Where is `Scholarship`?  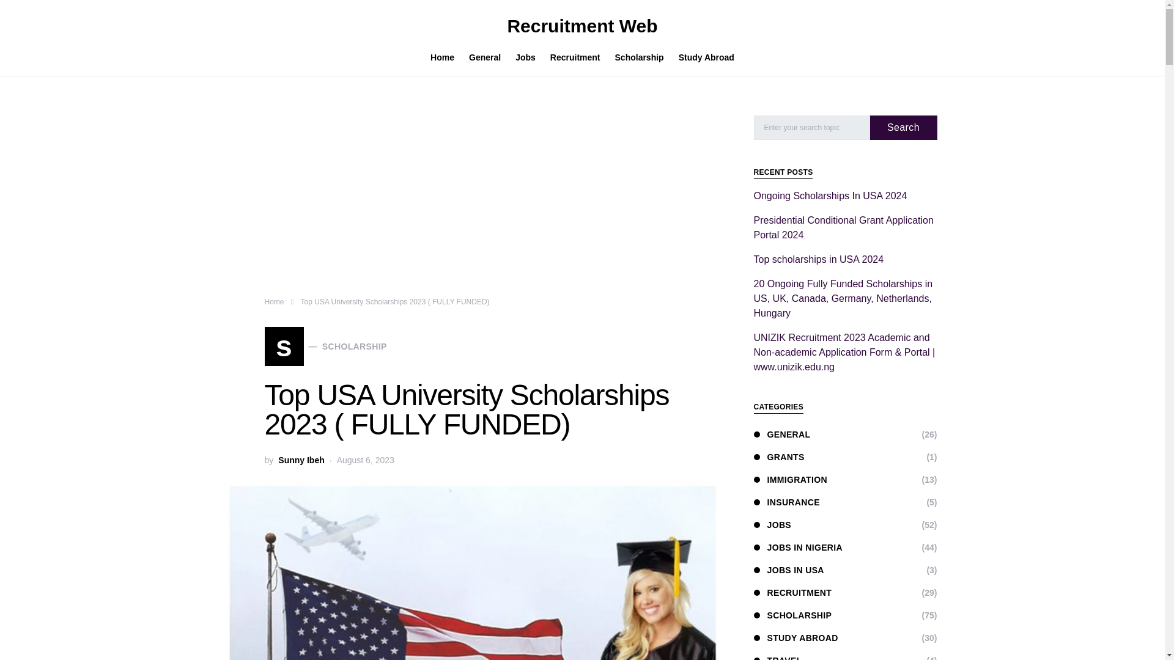 Scholarship is located at coordinates (640, 57).